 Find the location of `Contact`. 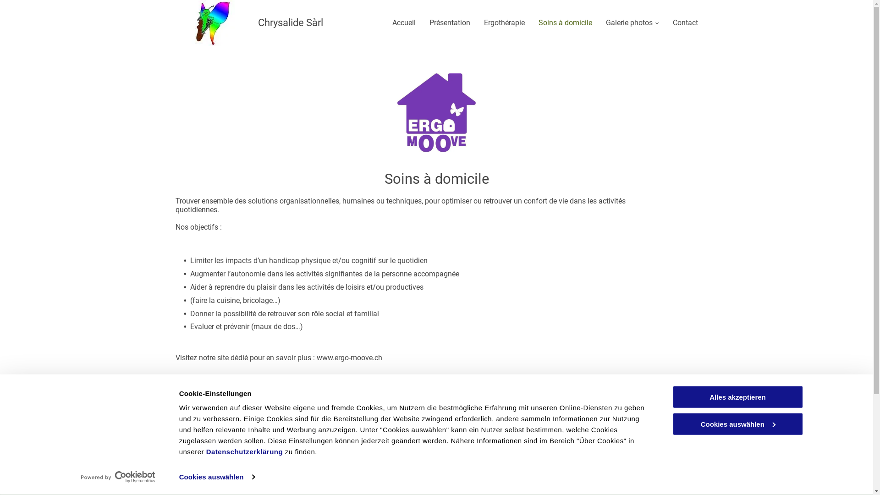

Contact is located at coordinates (686, 23).